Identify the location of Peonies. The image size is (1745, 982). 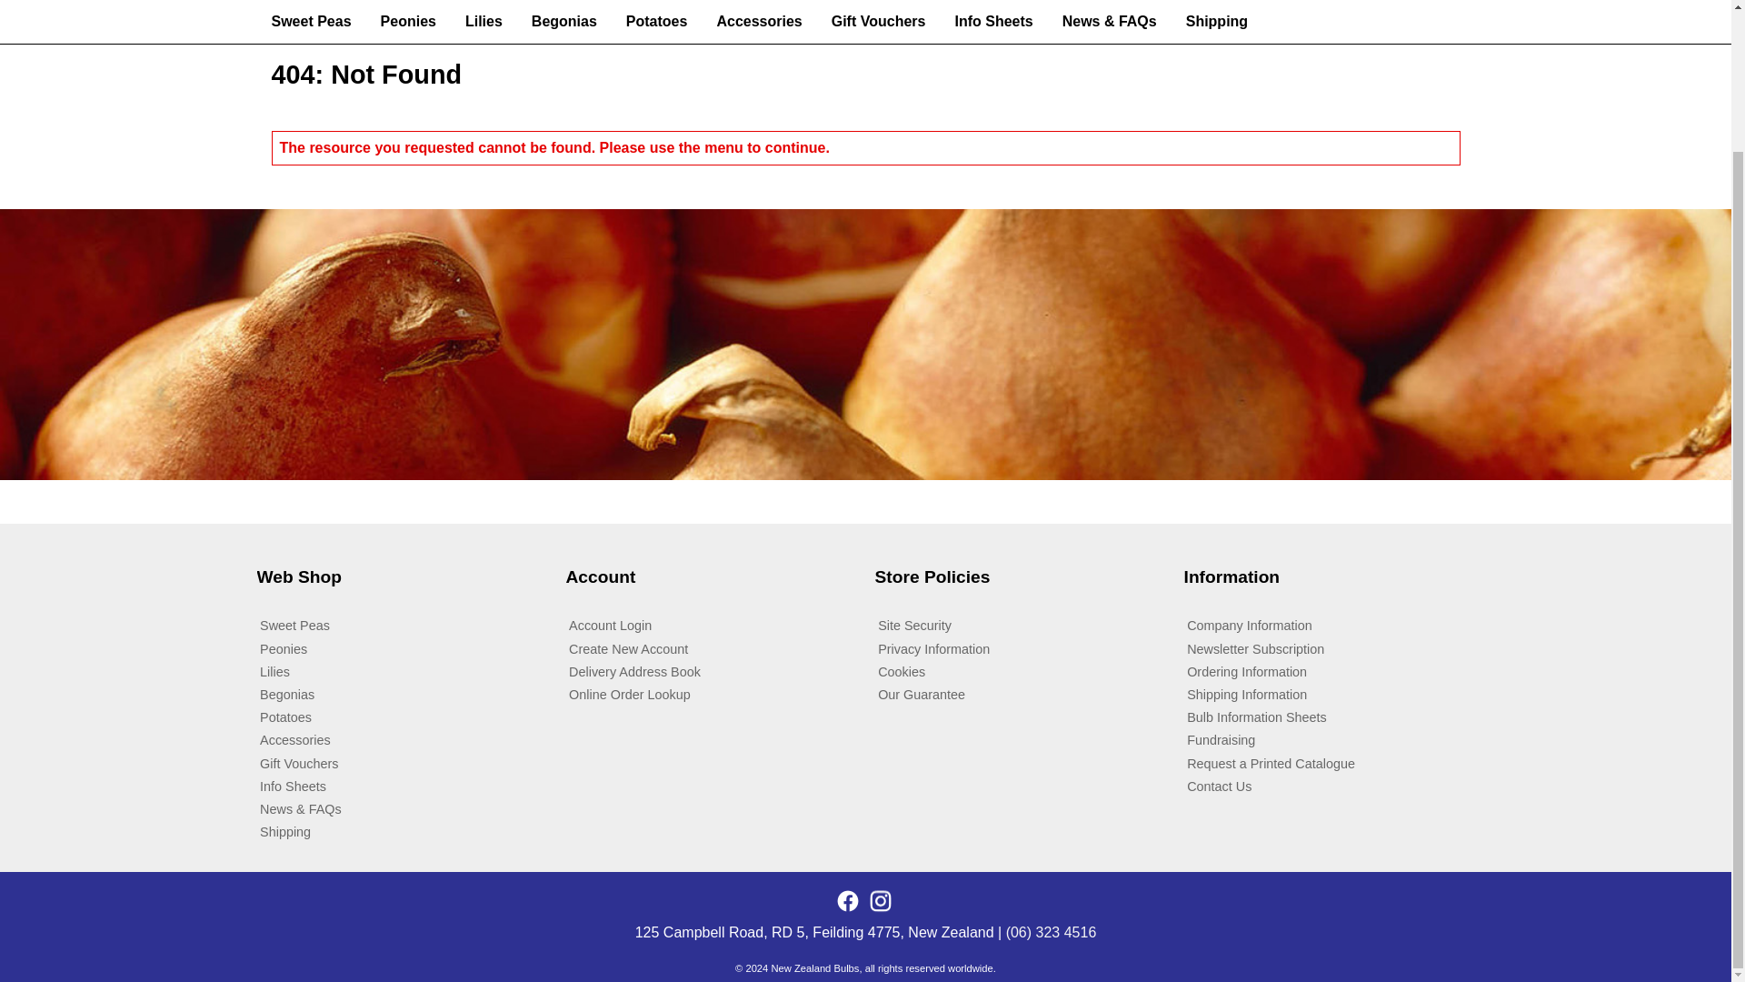
(408, 22).